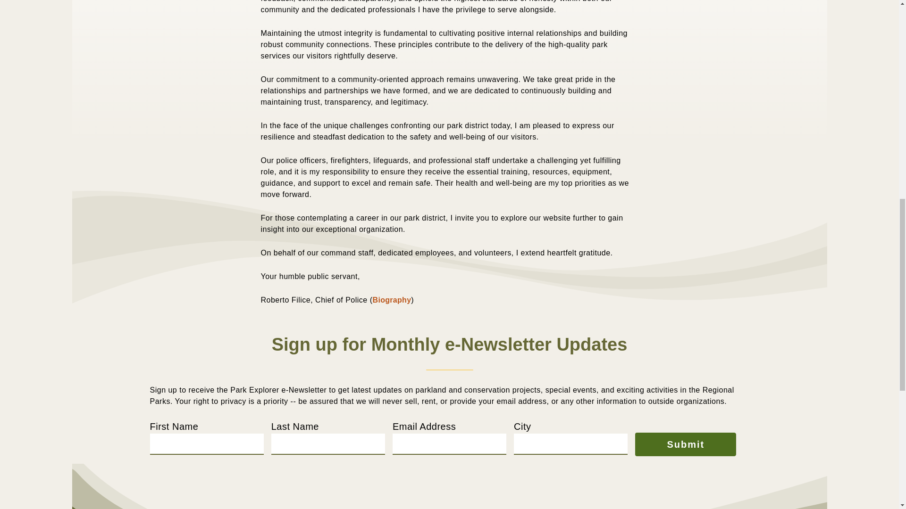 This screenshot has width=906, height=509. I want to click on Submit, so click(685, 444).